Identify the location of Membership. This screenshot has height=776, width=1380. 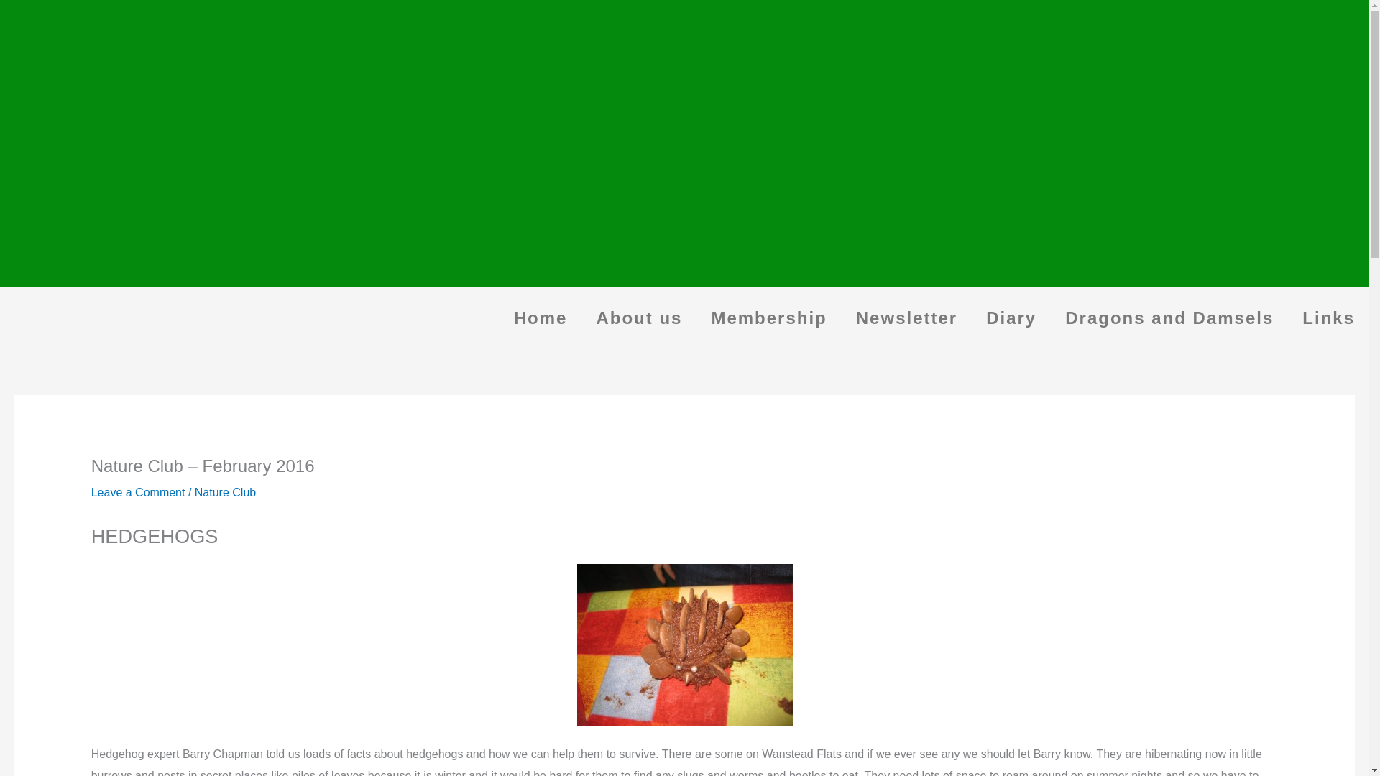
(768, 318).